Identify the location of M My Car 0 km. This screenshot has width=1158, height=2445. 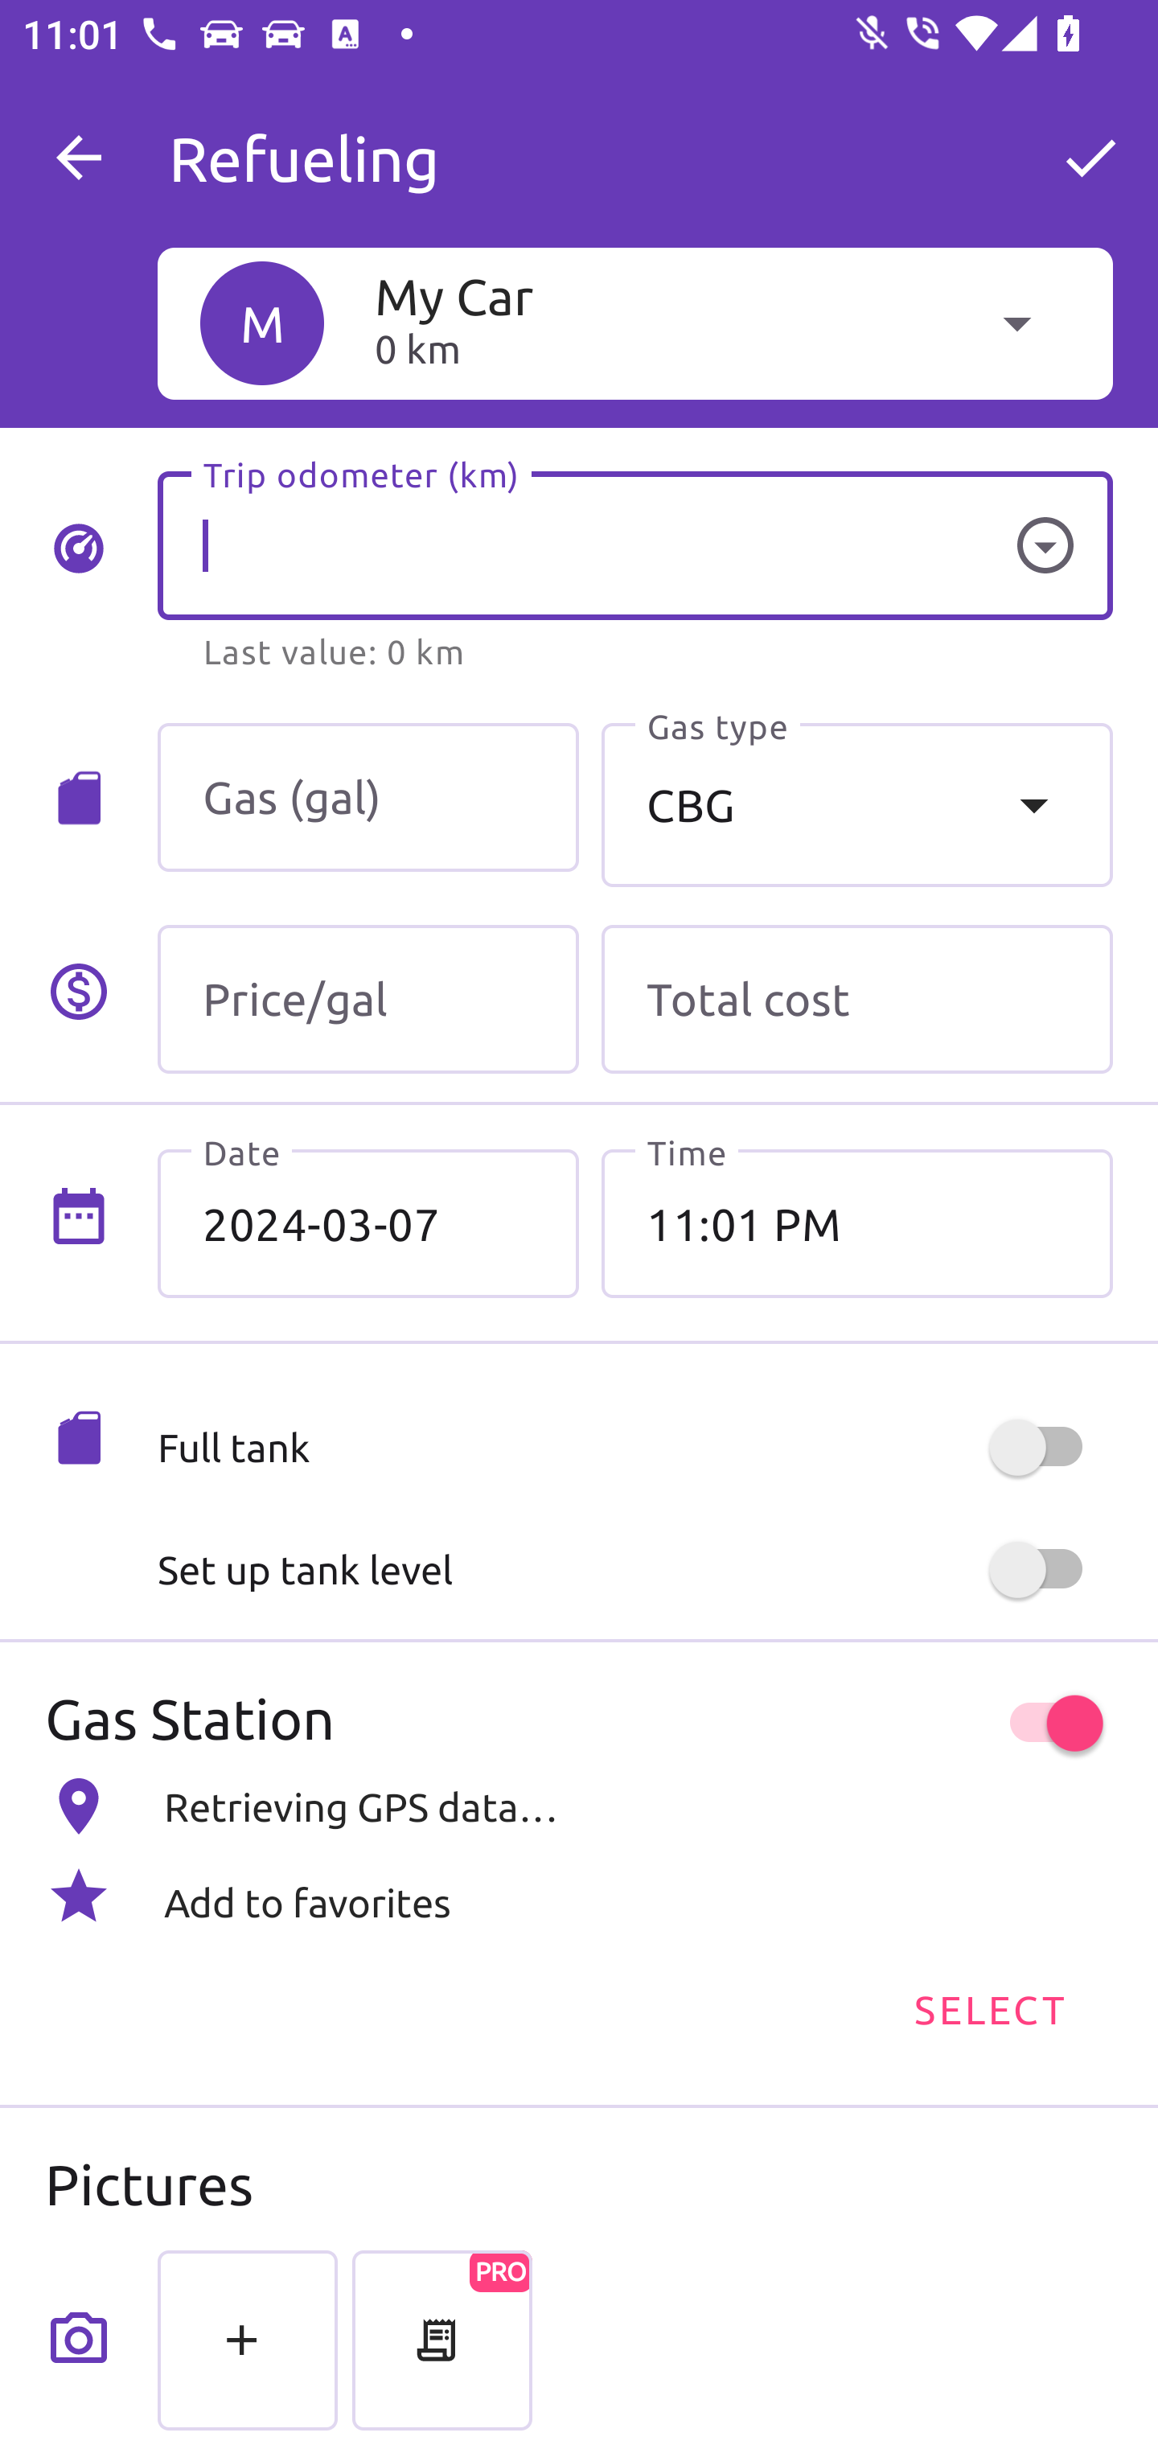
(634, 323).